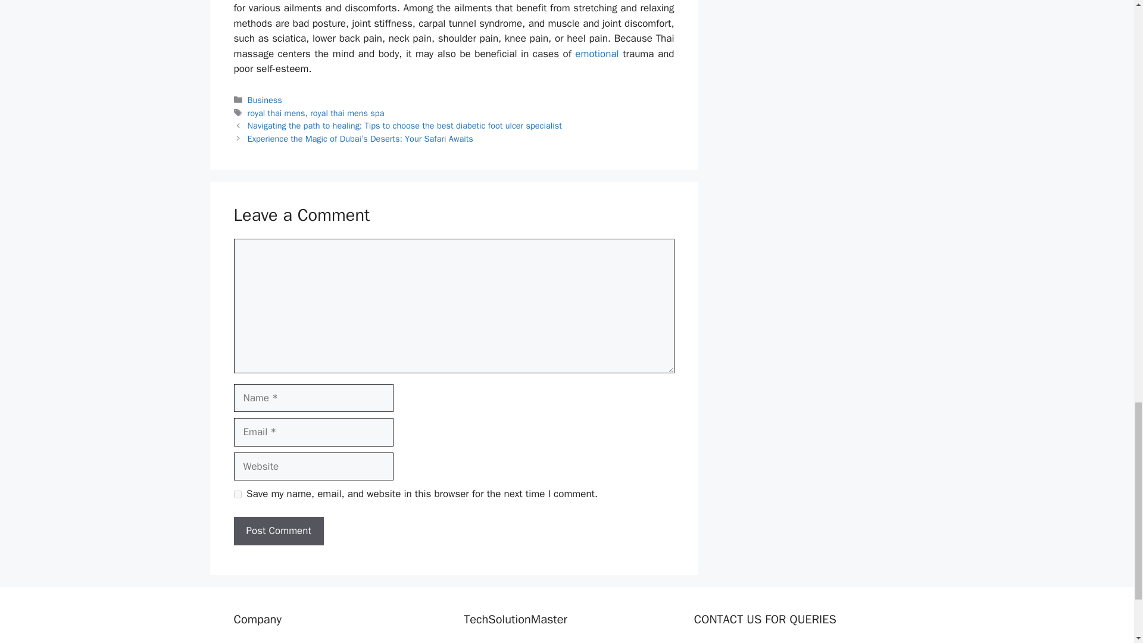 The height and width of the screenshot is (643, 1143). What do you see at coordinates (278, 531) in the screenshot?
I see `Post Comment` at bounding box center [278, 531].